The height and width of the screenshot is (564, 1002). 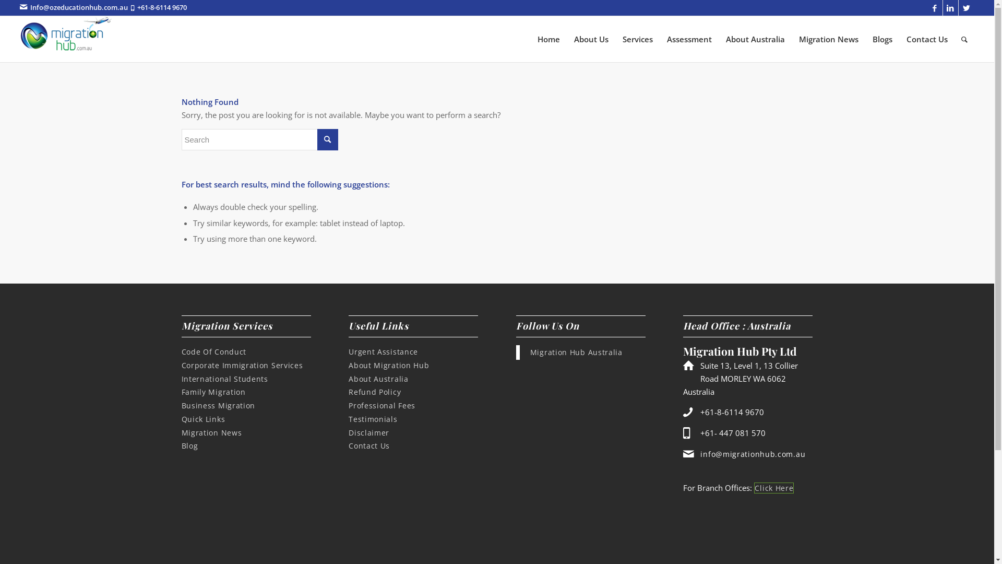 What do you see at coordinates (373, 419) in the screenshot?
I see `Testimonials` at bounding box center [373, 419].